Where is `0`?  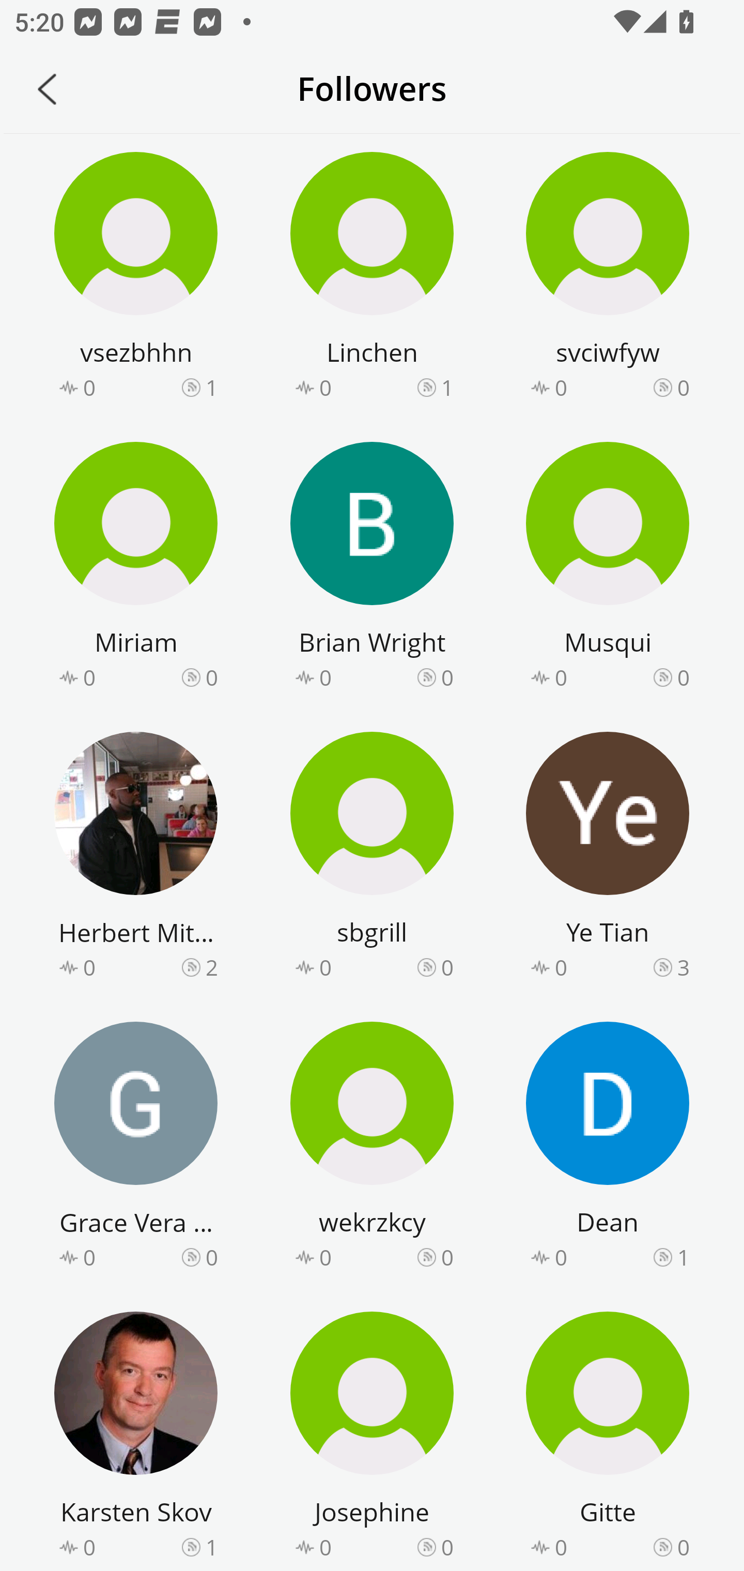 0 is located at coordinates (447, 1257).